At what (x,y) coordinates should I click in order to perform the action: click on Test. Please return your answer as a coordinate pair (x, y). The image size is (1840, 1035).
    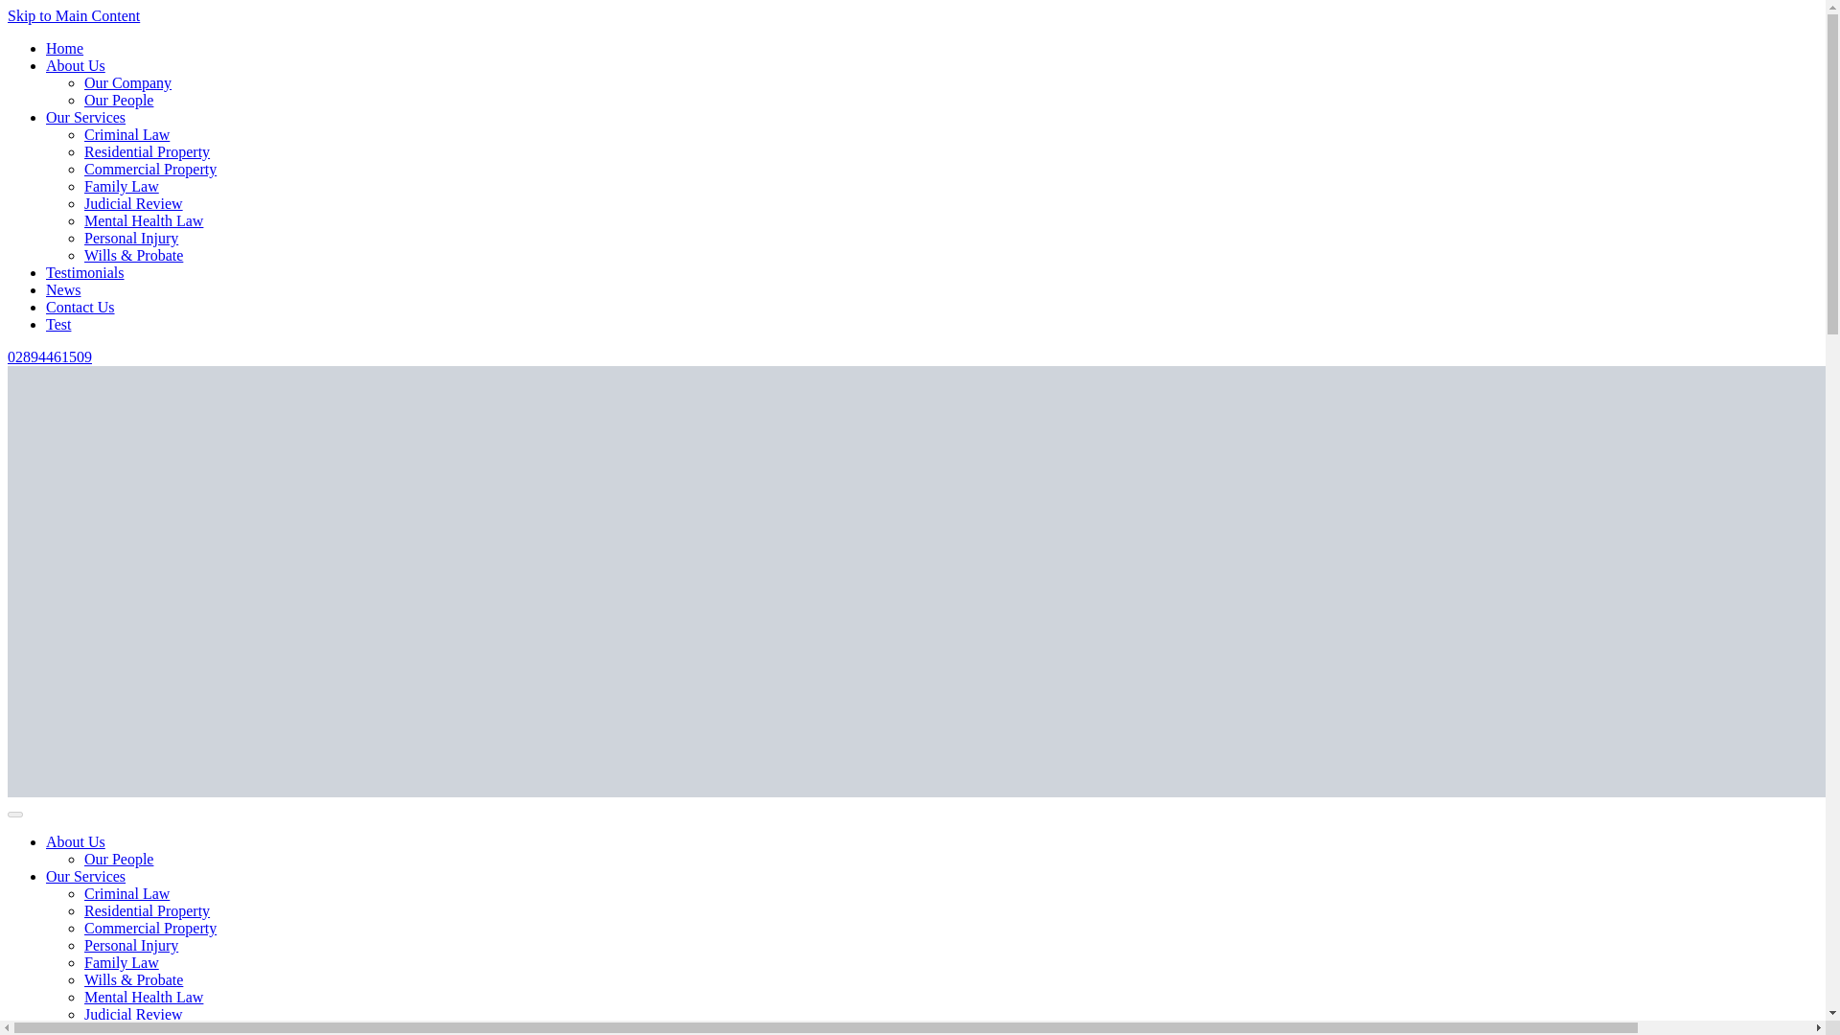
    Looking at the image, I should click on (58, 324).